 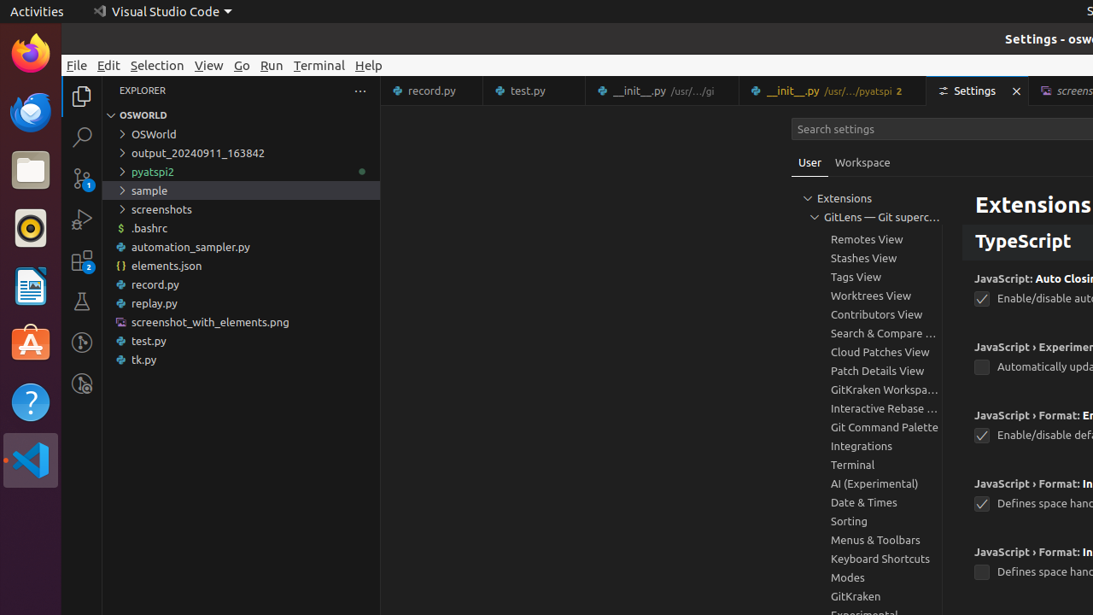 What do you see at coordinates (867, 239) in the screenshot?
I see `Remotes View, group` at bounding box center [867, 239].